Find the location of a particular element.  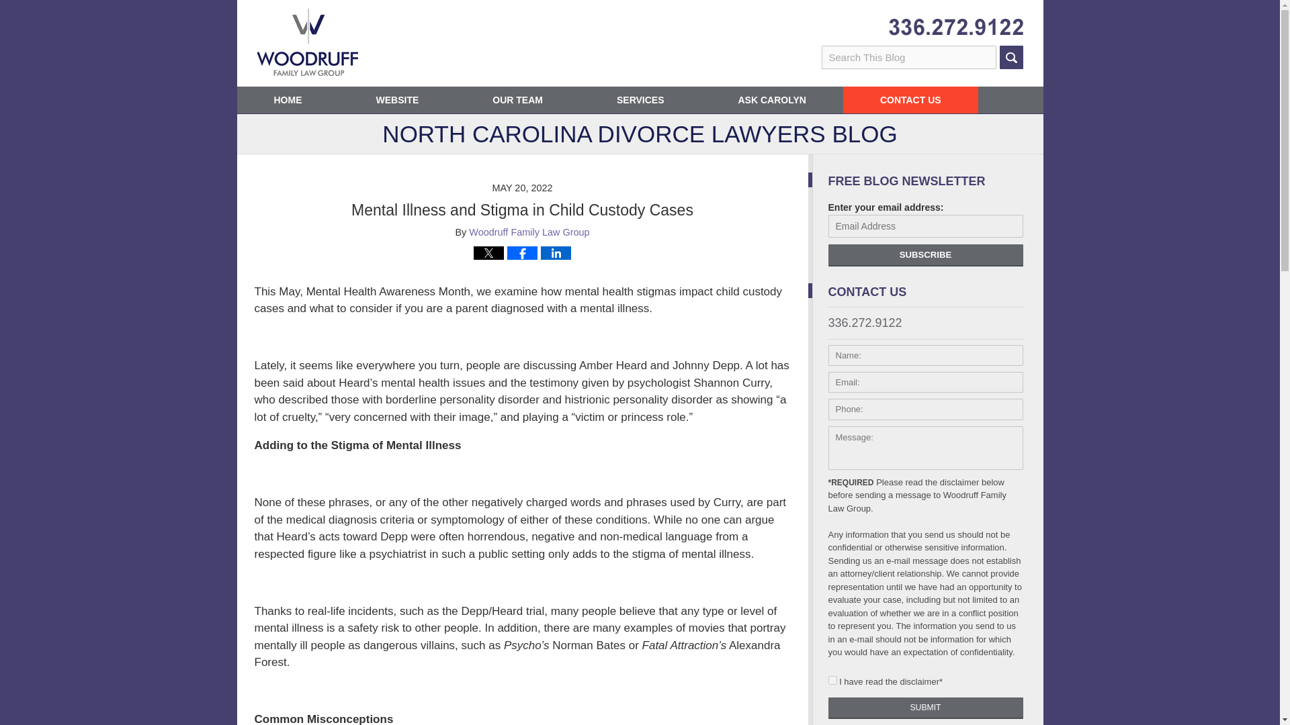

NORTH CAROLINA DIVORCE LAWYERS BLOG is located at coordinates (639, 138).